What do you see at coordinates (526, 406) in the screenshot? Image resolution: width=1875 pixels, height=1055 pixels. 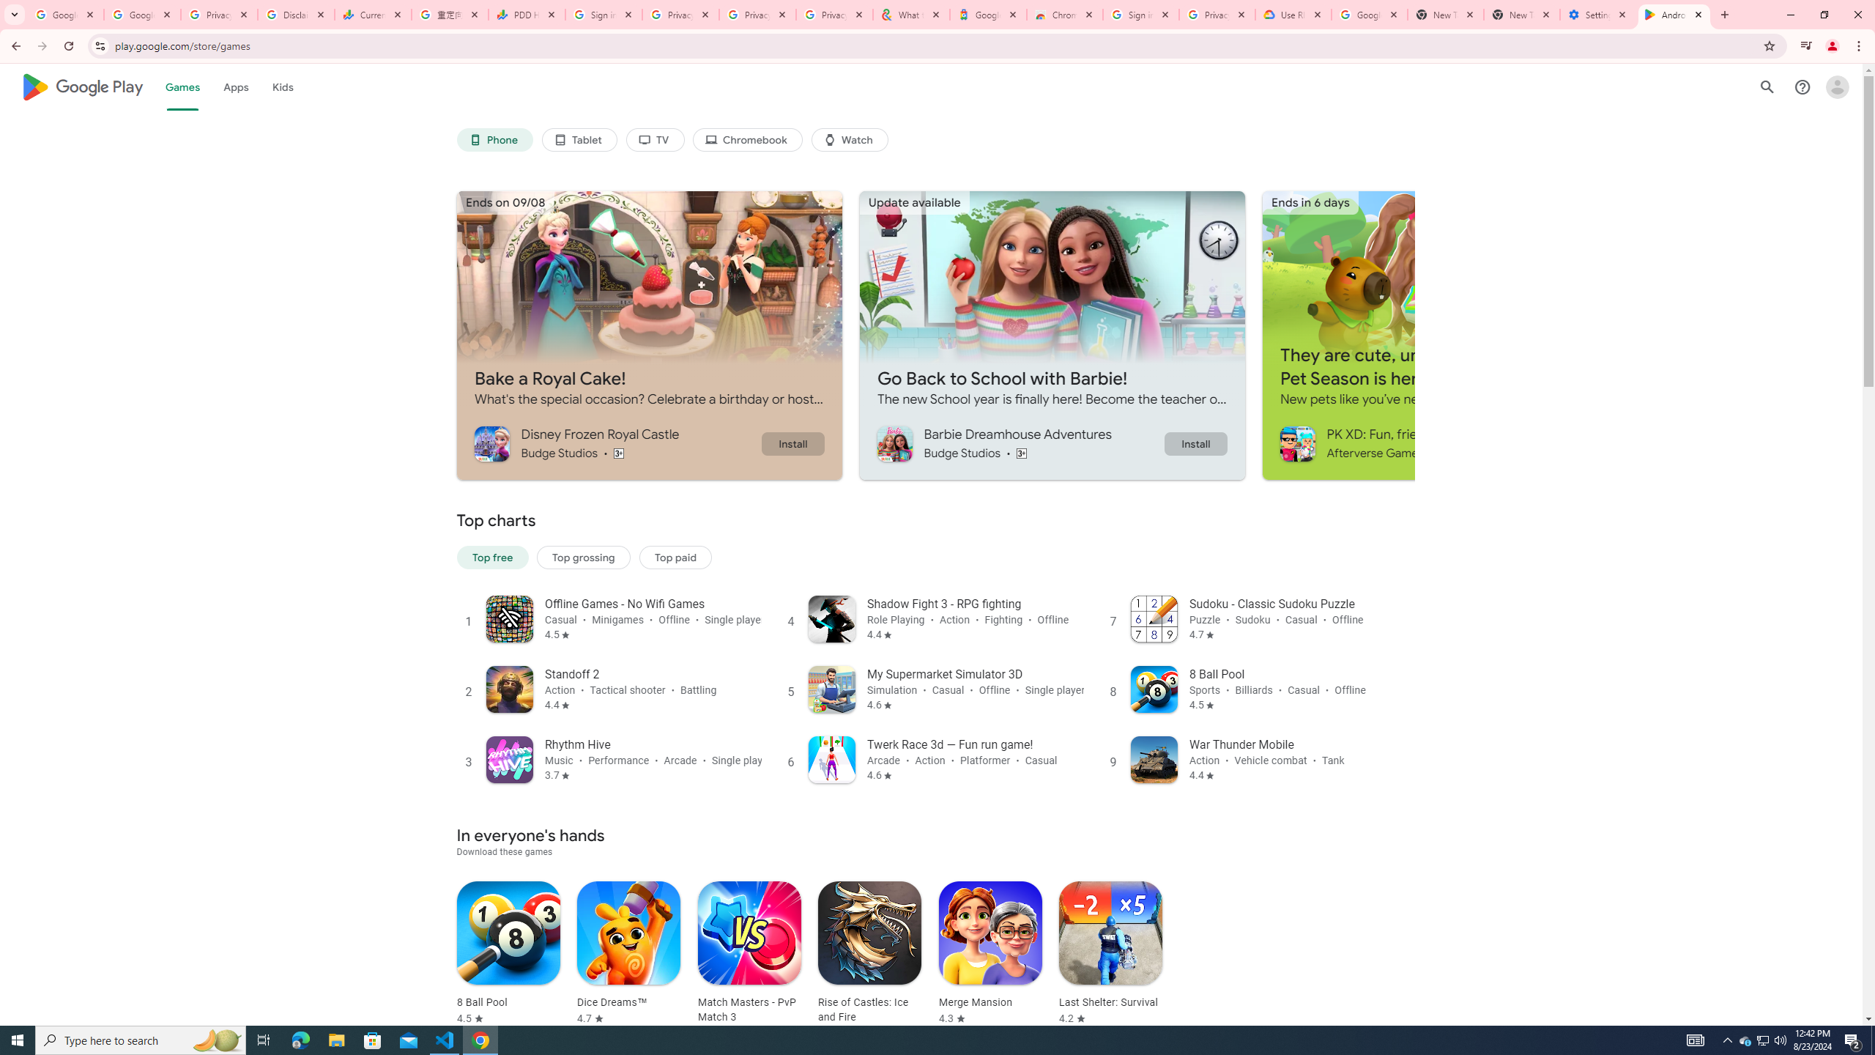 I see `Search for online templates` at bounding box center [526, 406].